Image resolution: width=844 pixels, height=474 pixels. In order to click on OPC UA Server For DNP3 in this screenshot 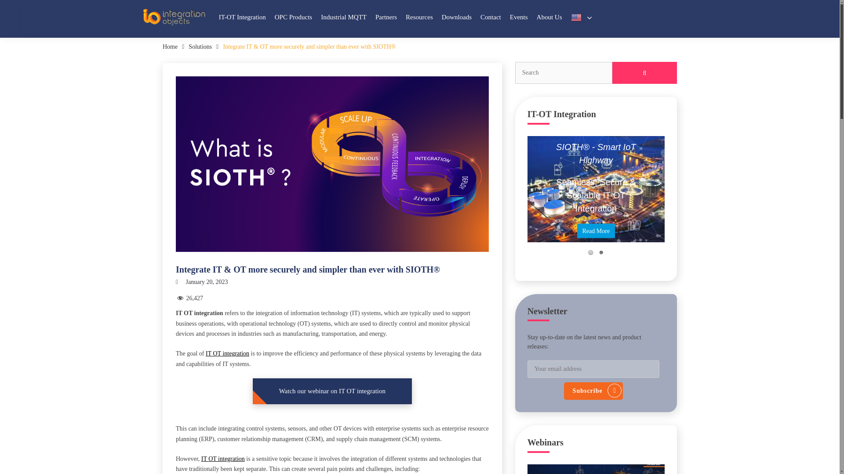, I will do `click(488, 141)`.